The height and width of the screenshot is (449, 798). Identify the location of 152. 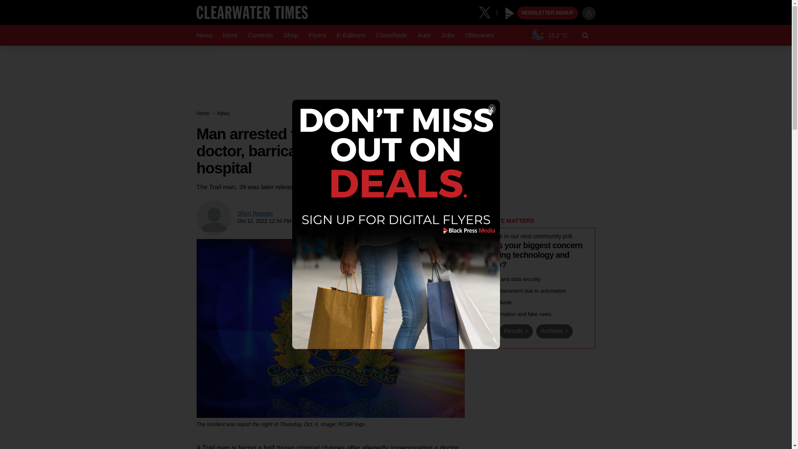
(478, 302).